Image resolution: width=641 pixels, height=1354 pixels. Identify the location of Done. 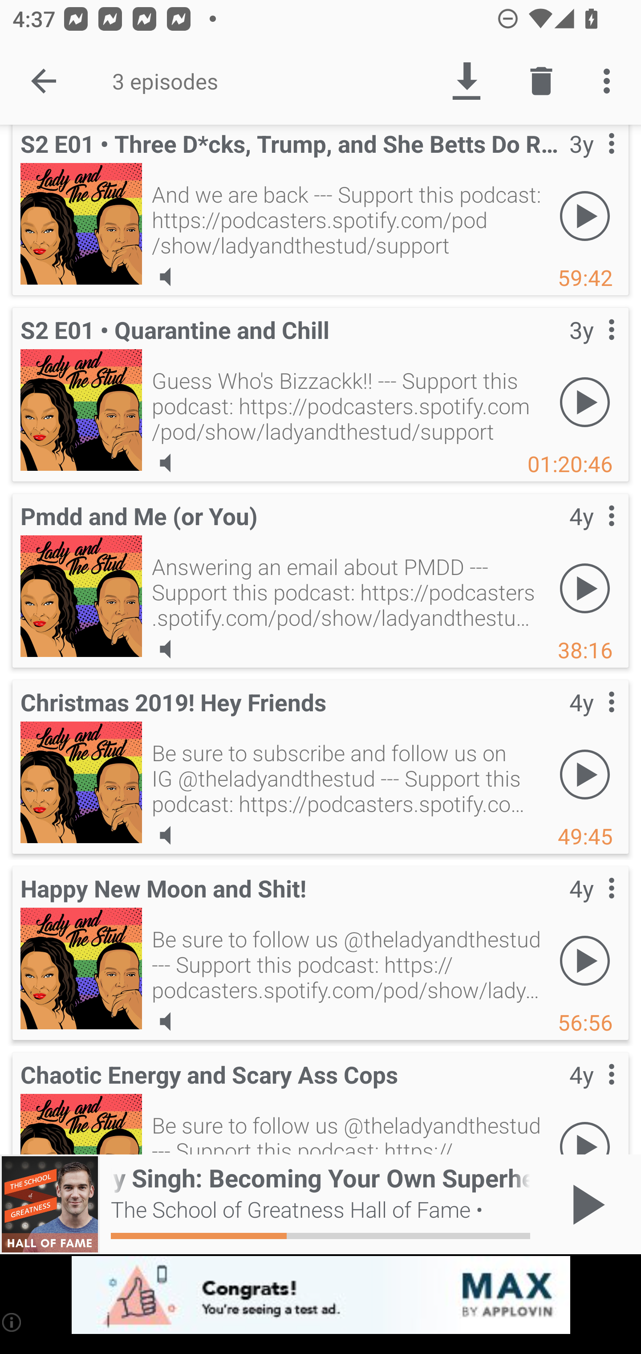
(44, 81).